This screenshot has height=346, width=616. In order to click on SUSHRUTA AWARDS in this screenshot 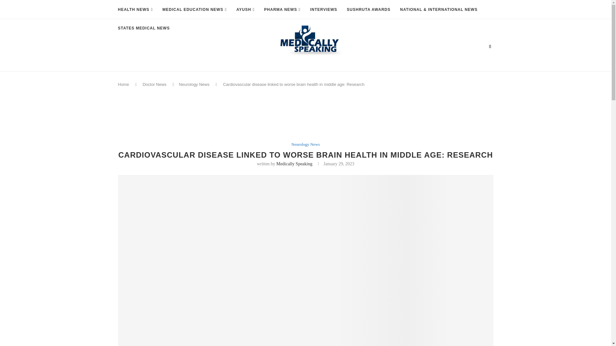, I will do `click(368, 10)`.